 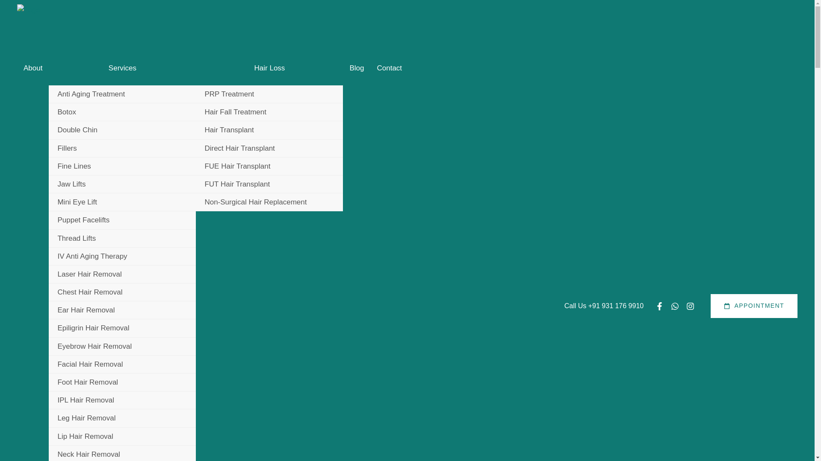 What do you see at coordinates (32, 68) in the screenshot?
I see `About` at bounding box center [32, 68].